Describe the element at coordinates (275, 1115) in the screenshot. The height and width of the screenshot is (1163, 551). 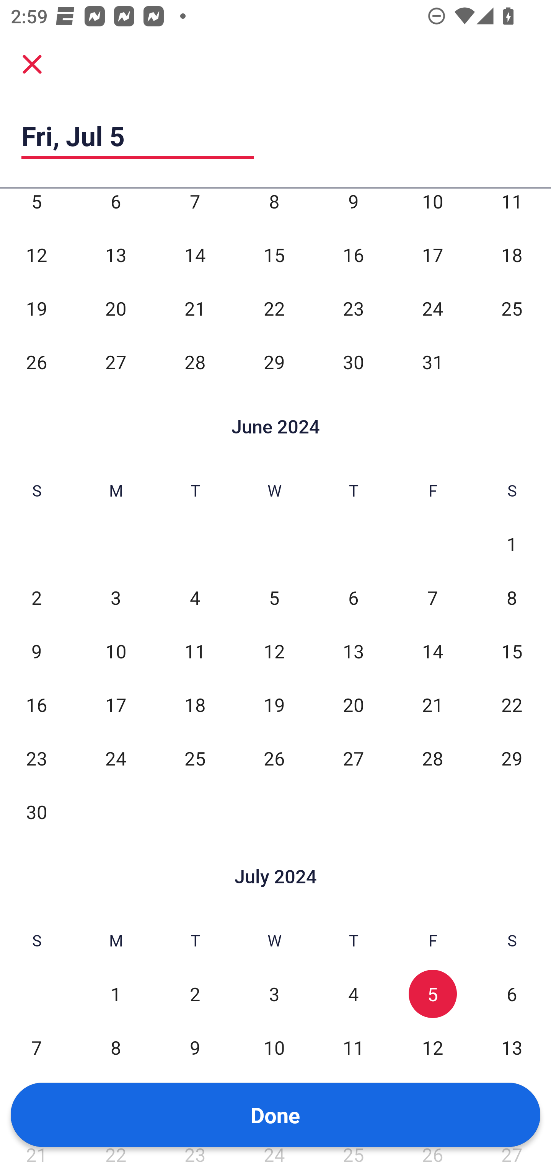
I see `Done Button Done` at that location.